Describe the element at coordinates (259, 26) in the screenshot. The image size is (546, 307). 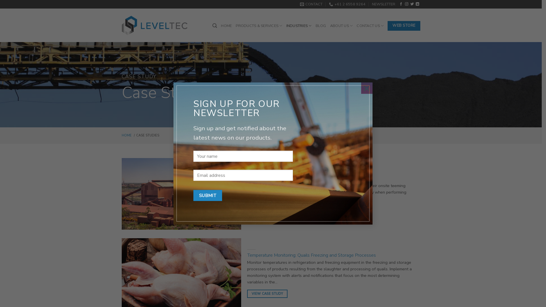
I see `PRODUCTS & SERVICES` at that location.